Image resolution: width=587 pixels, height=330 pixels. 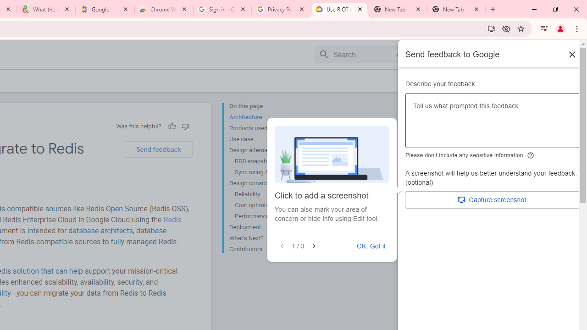 What do you see at coordinates (456, 9) in the screenshot?
I see `New Tab` at bounding box center [456, 9].